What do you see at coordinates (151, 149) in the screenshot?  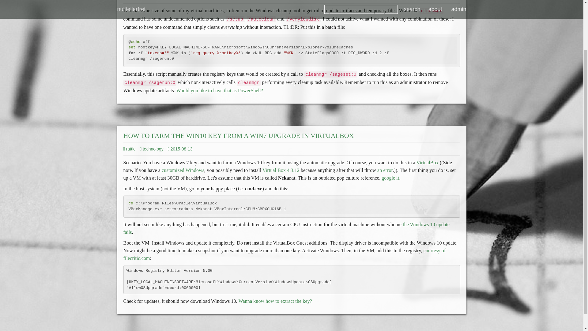 I see `technology` at bounding box center [151, 149].